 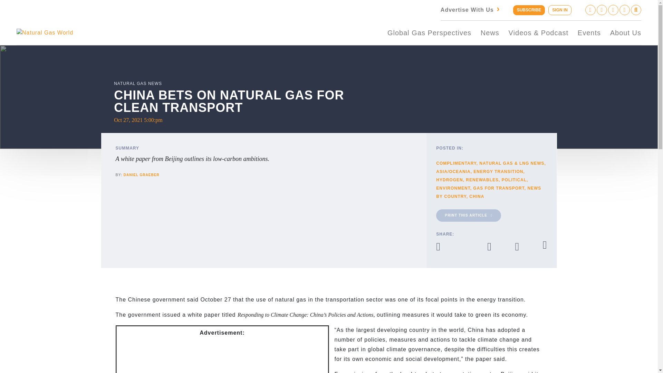 What do you see at coordinates (560, 10) in the screenshot?
I see `SIGN IN` at bounding box center [560, 10].